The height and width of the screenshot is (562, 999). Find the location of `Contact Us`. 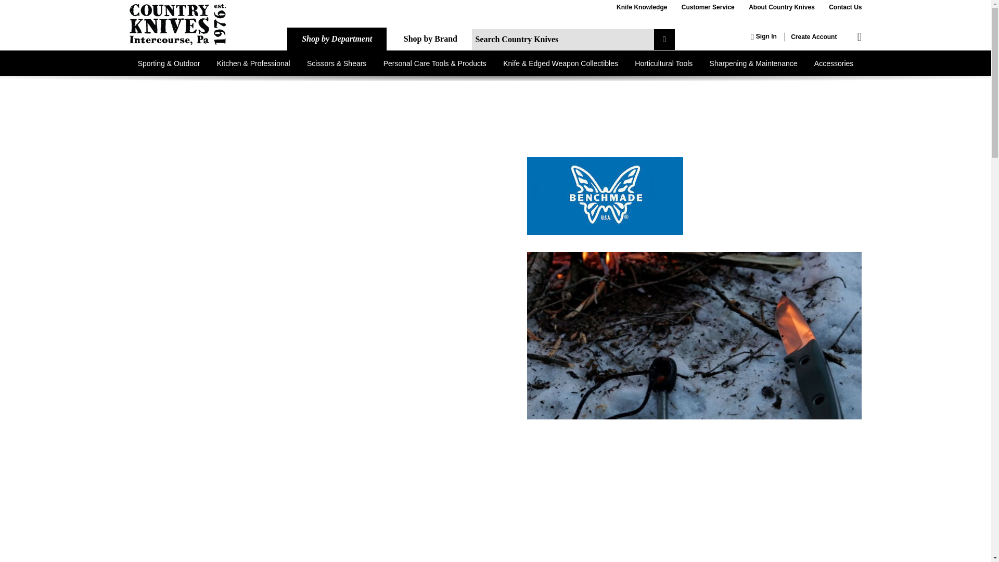

Contact Us is located at coordinates (845, 7).